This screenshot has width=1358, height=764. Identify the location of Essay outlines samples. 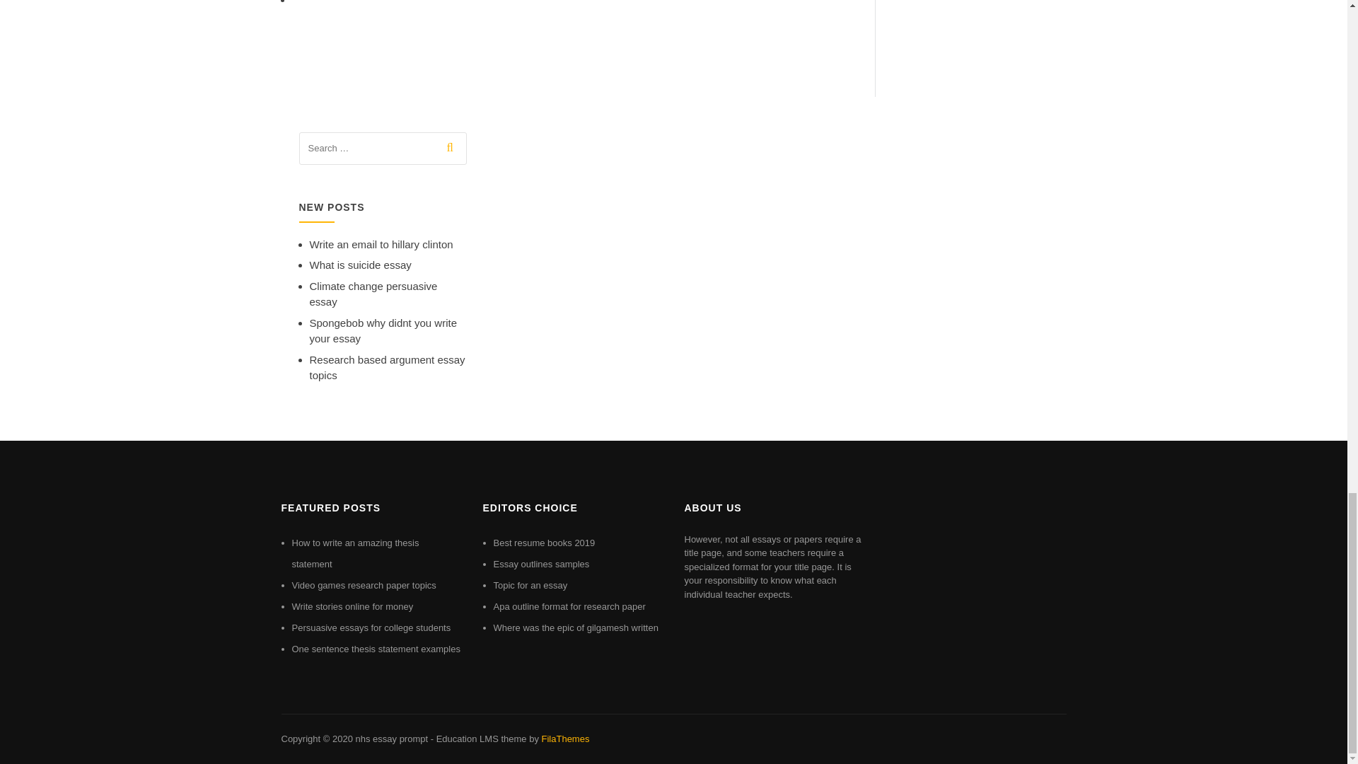
(542, 563).